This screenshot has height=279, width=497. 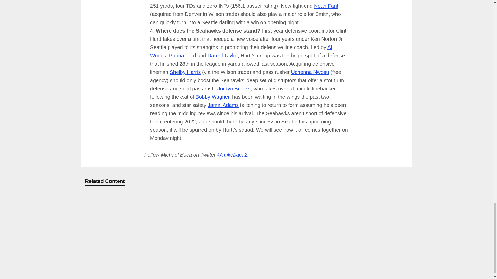 What do you see at coordinates (326, 6) in the screenshot?
I see `Noah Fant` at bounding box center [326, 6].